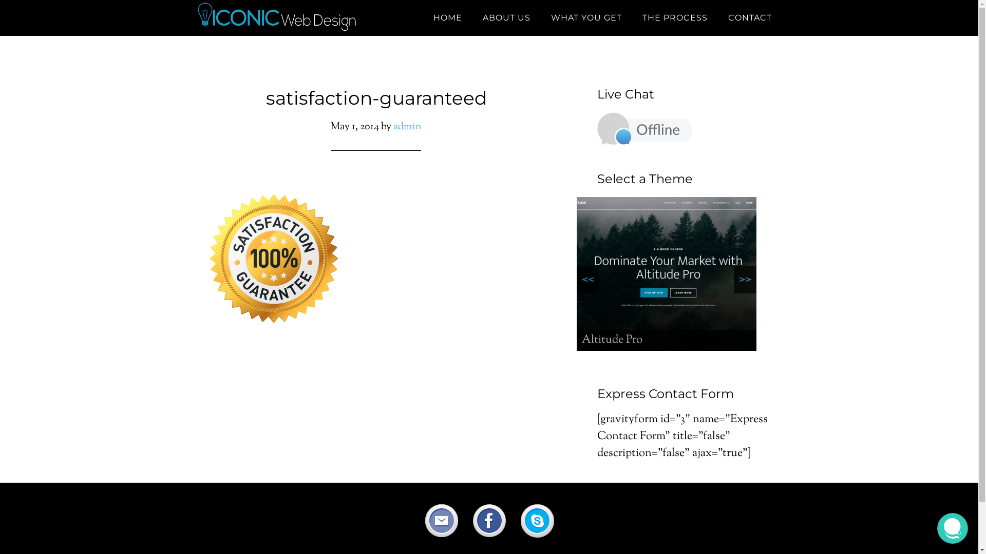 Image resolution: width=986 pixels, height=554 pixels. What do you see at coordinates (750, 18) in the screenshot?
I see `CONTACT` at bounding box center [750, 18].